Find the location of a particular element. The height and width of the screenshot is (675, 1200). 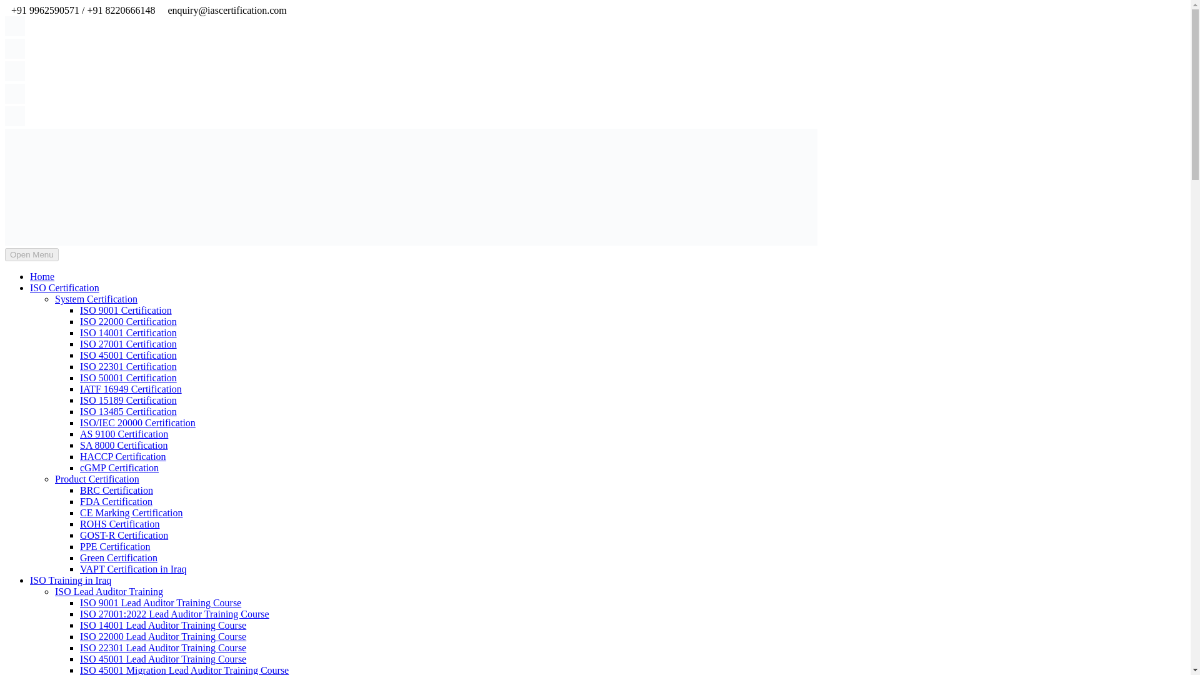

CE Marking Certification is located at coordinates (131, 512).